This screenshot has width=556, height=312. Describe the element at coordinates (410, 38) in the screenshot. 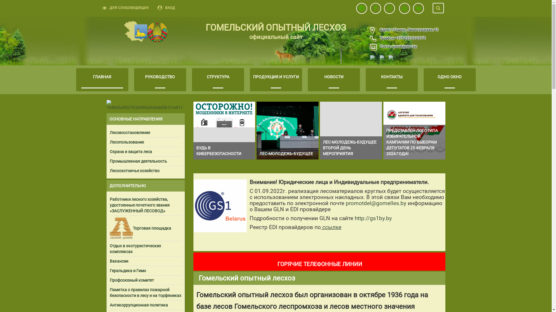

I see `+375-232-26-03-76` at that location.